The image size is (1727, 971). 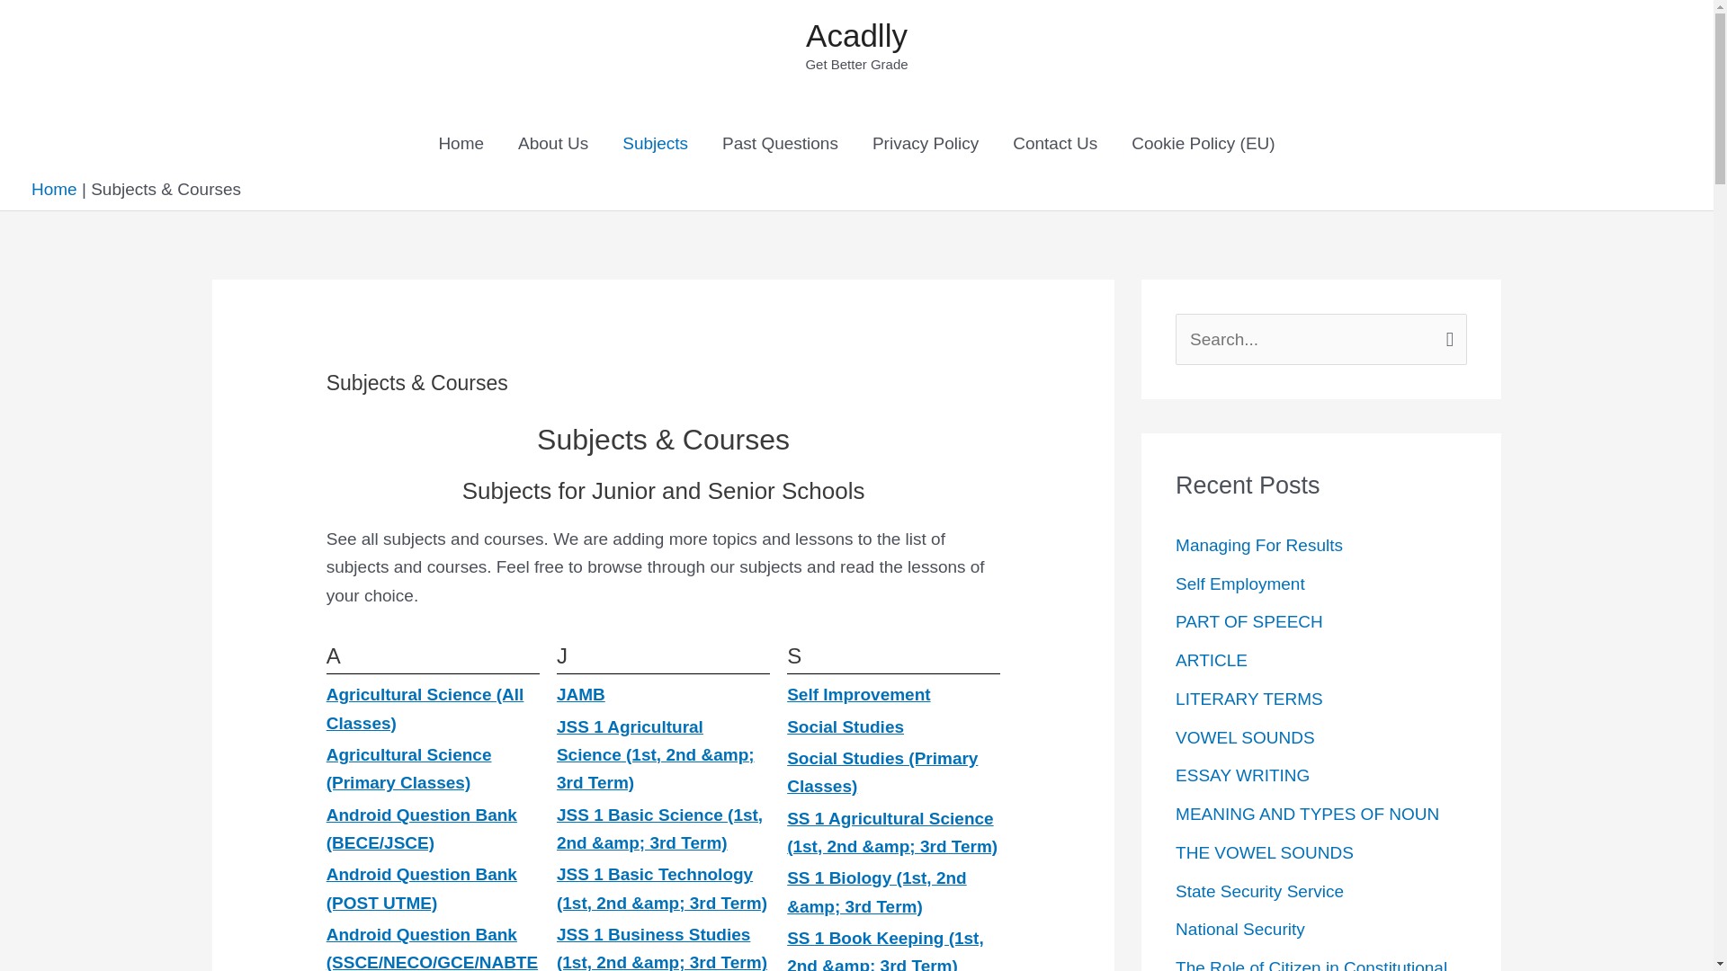 I want to click on Privacy Policy, so click(x=925, y=144).